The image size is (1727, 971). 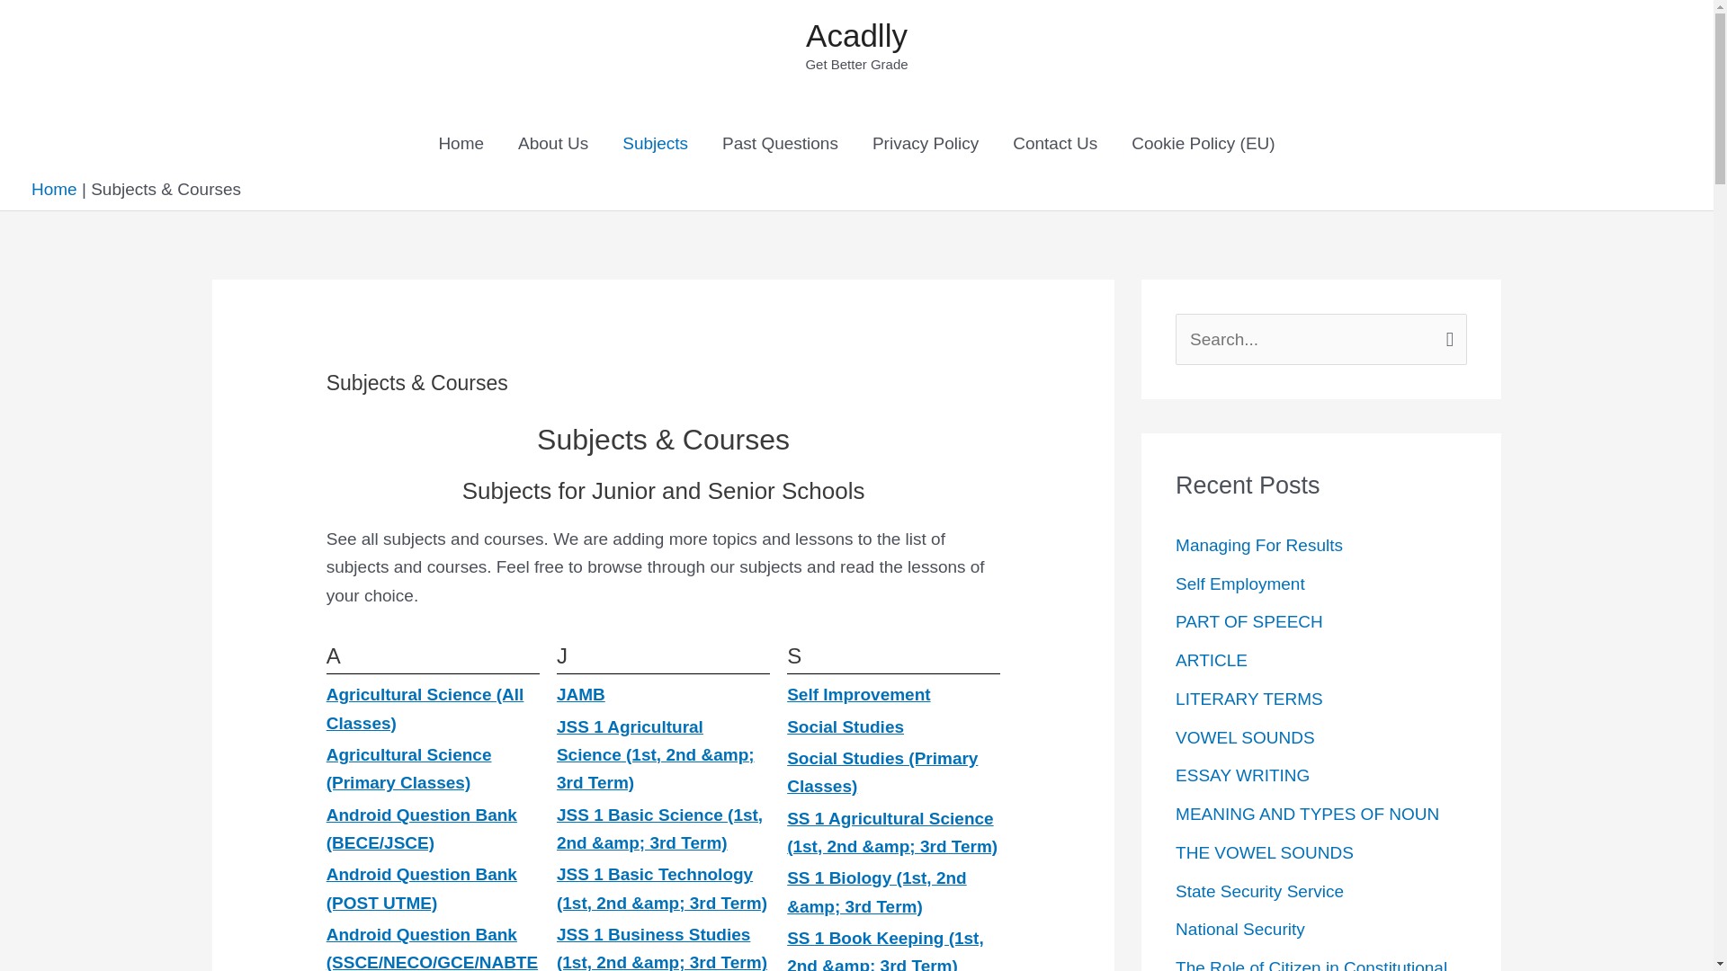 I want to click on Privacy Policy, so click(x=925, y=144).